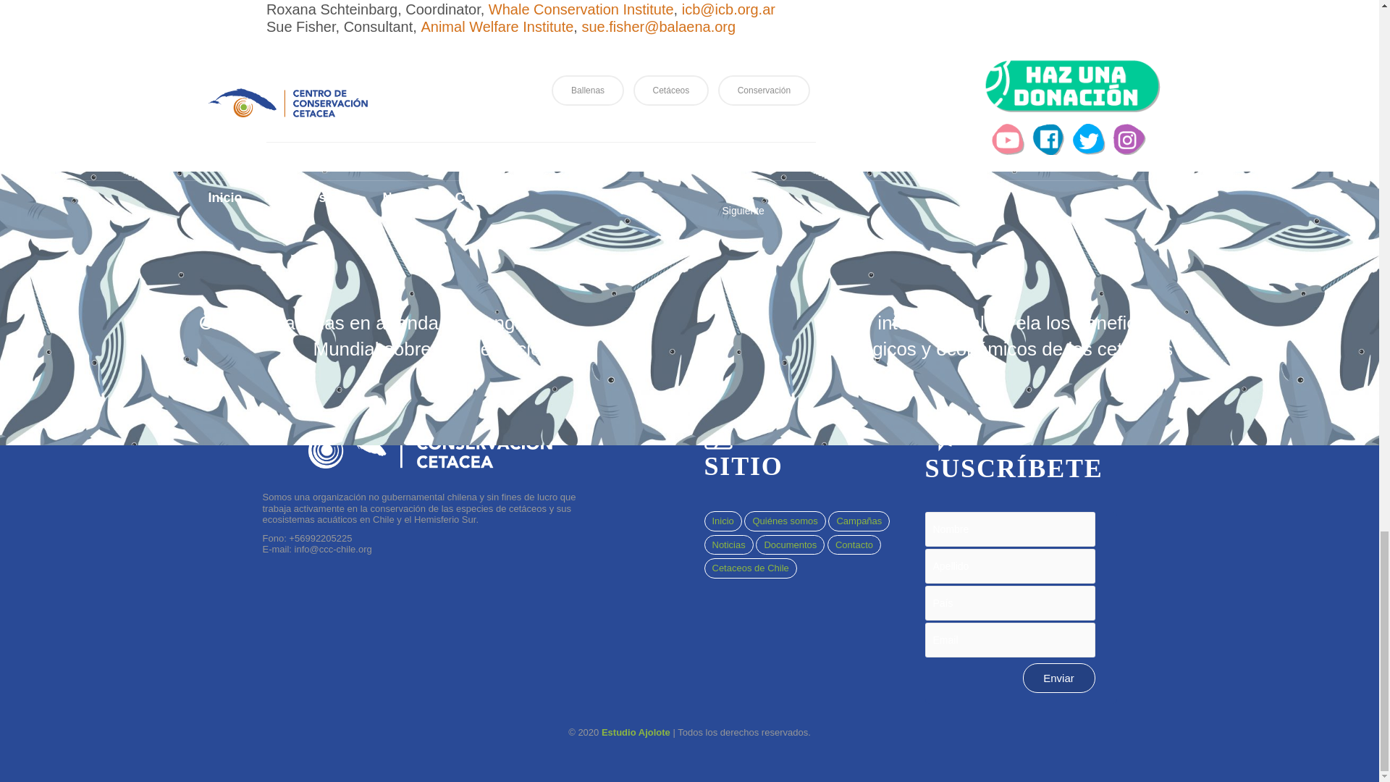  What do you see at coordinates (588, 90) in the screenshot?
I see `Ballenas` at bounding box center [588, 90].